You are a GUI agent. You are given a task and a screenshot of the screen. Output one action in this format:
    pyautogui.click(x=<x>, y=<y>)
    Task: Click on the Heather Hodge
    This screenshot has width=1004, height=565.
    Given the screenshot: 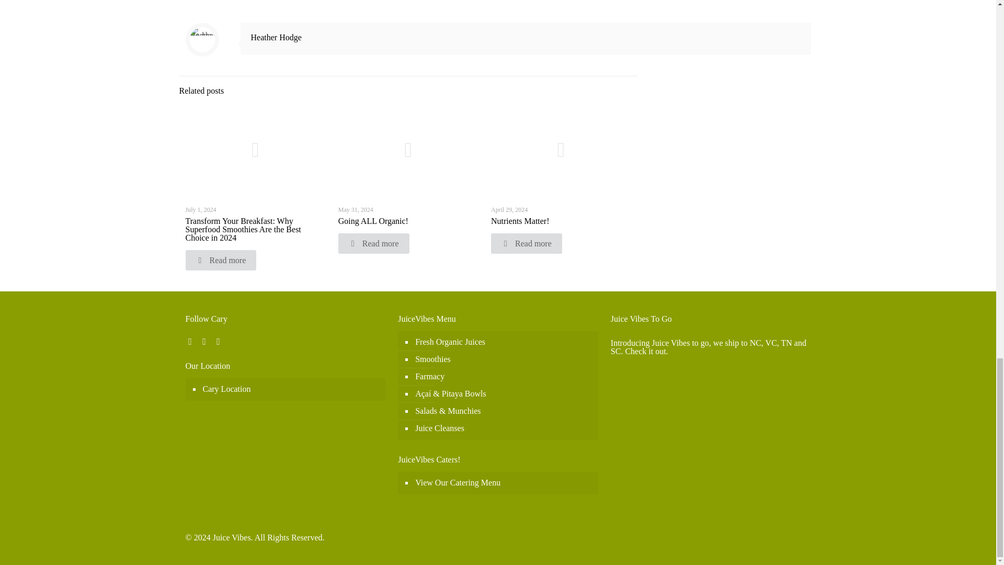 What is the action you would take?
    pyautogui.click(x=276, y=37)
    